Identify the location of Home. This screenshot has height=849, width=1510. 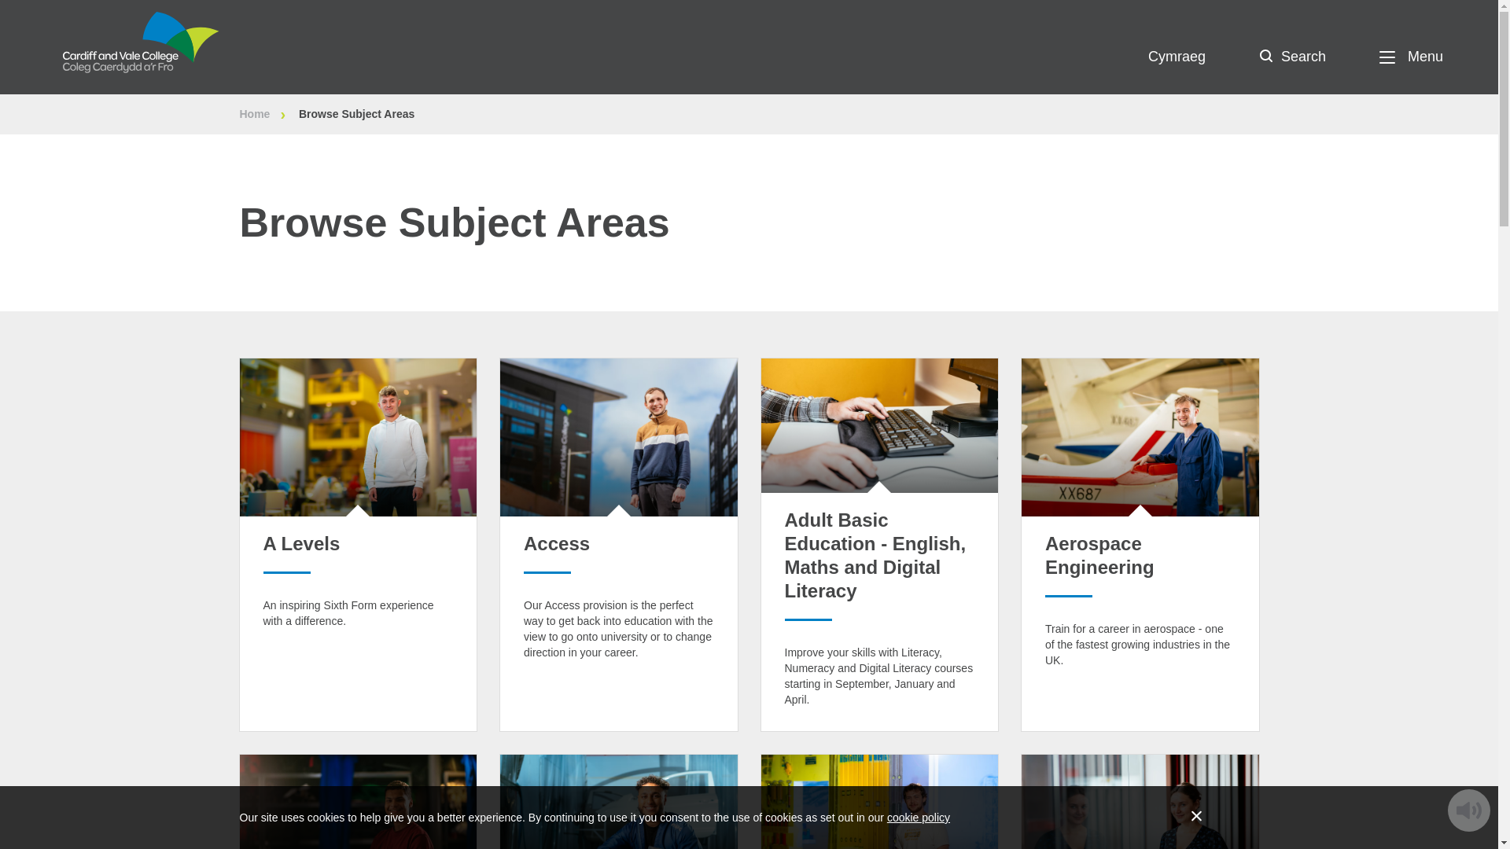
(267, 114).